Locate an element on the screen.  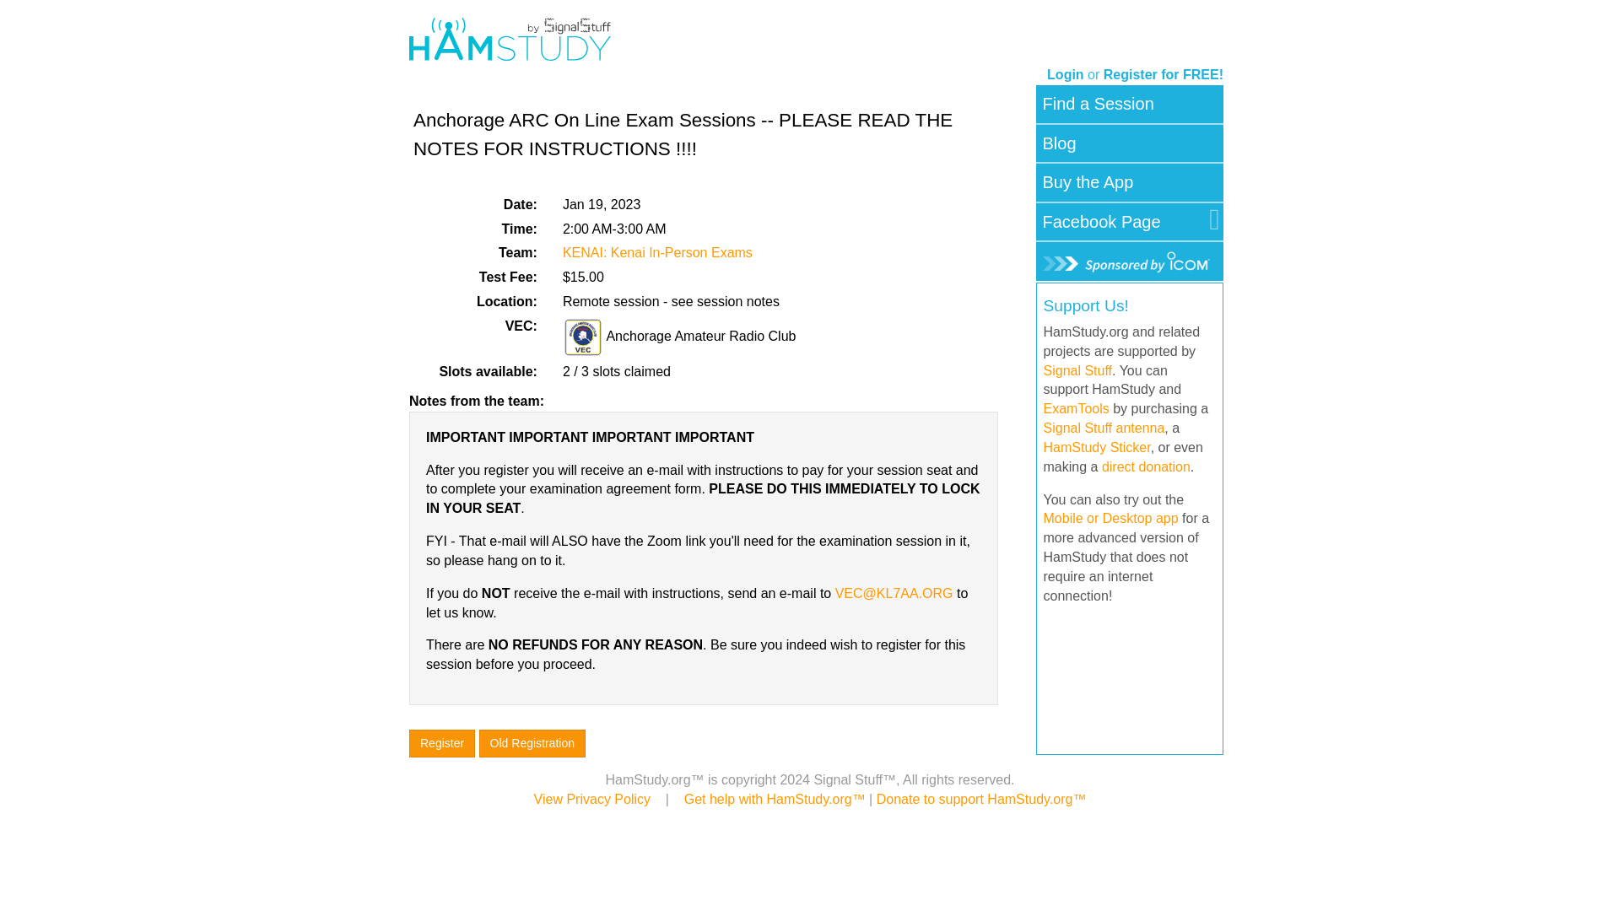
HamStudy Sticker is located at coordinates (1097, 447).